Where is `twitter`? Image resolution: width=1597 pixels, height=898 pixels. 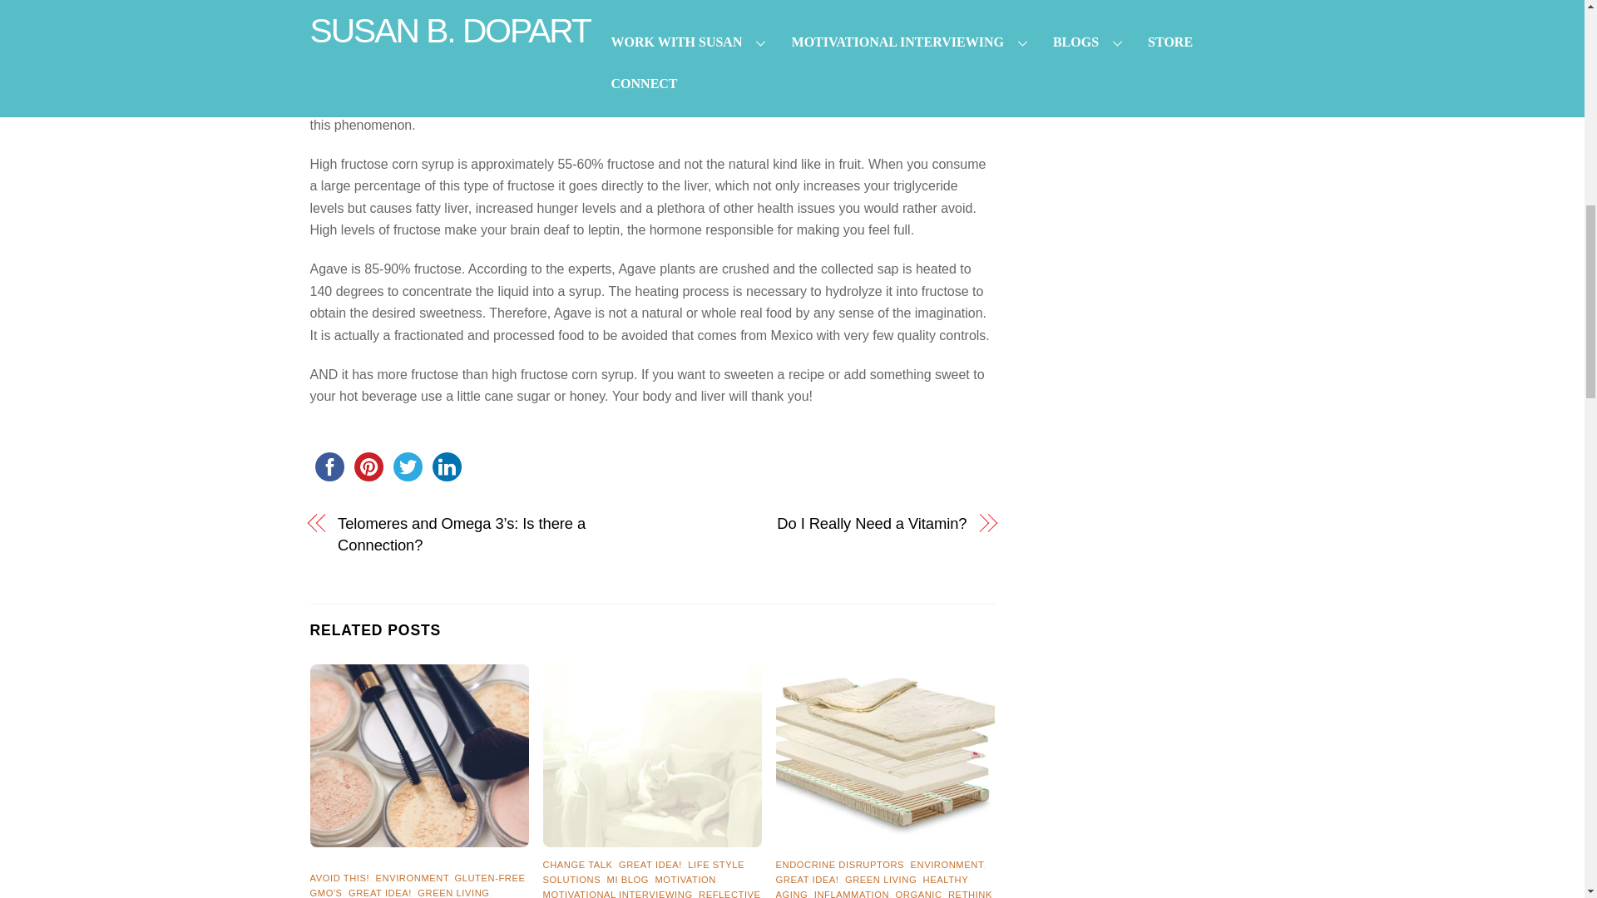 twitter is located at coordinates (407, 466).